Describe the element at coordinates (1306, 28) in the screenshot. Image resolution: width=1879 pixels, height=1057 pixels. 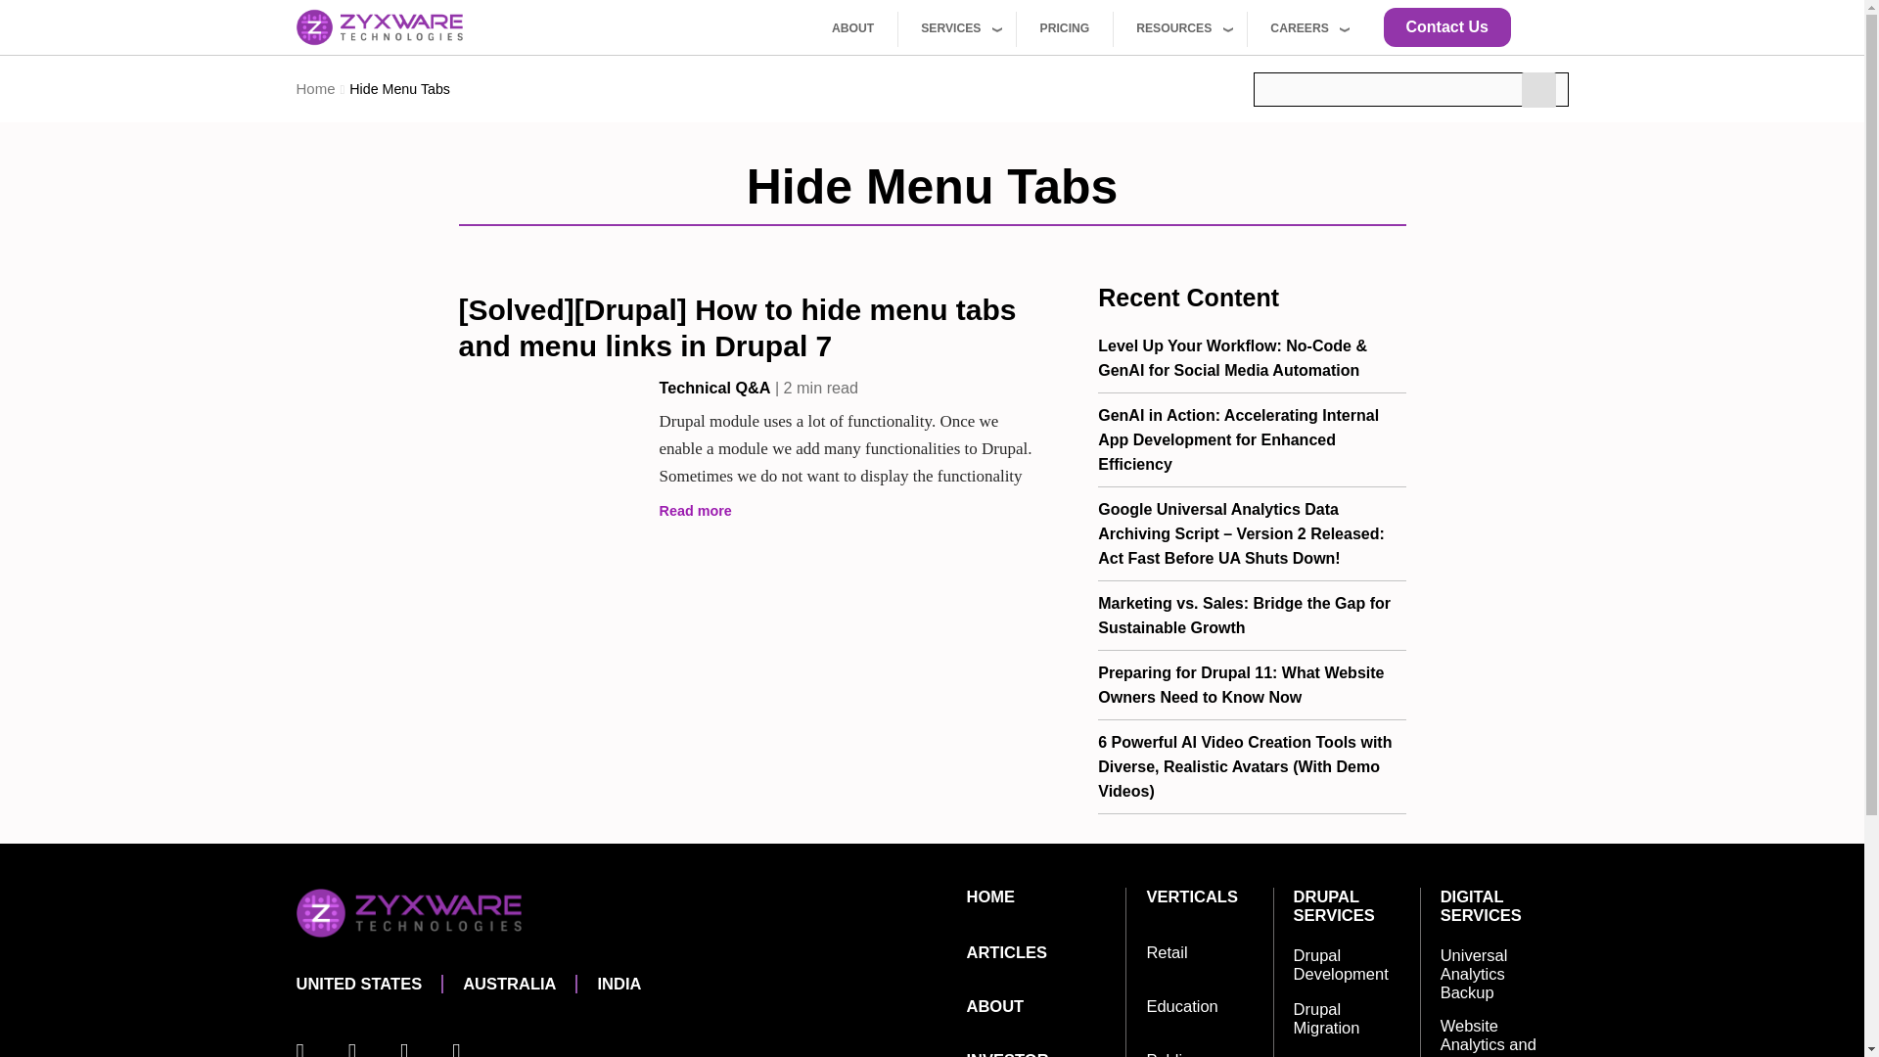
I see `CAREERS` at that location.